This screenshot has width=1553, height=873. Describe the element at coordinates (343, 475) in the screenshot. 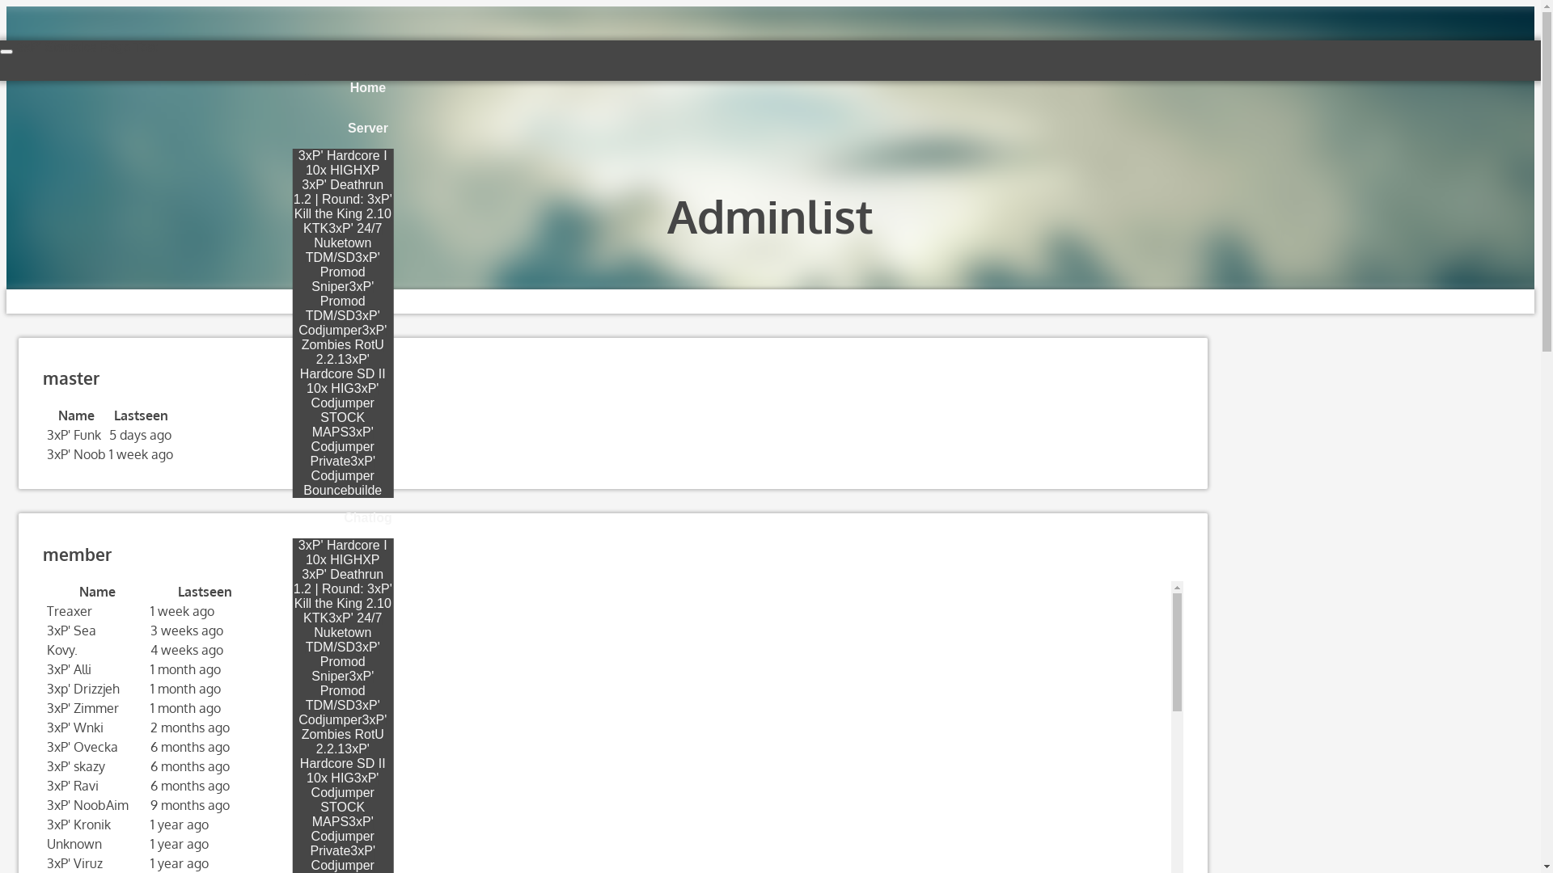

I see `3xP' Codjumper Bouncebuilde` at that location.